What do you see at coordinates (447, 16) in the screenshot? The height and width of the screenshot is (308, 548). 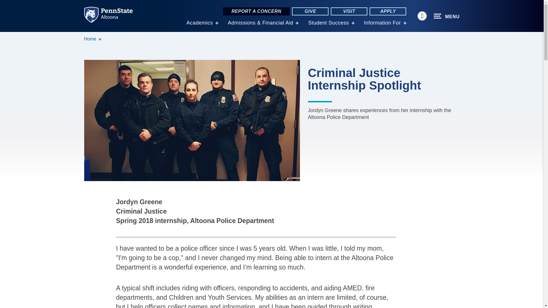 I see `MENU` at bounding box center [447, 16].